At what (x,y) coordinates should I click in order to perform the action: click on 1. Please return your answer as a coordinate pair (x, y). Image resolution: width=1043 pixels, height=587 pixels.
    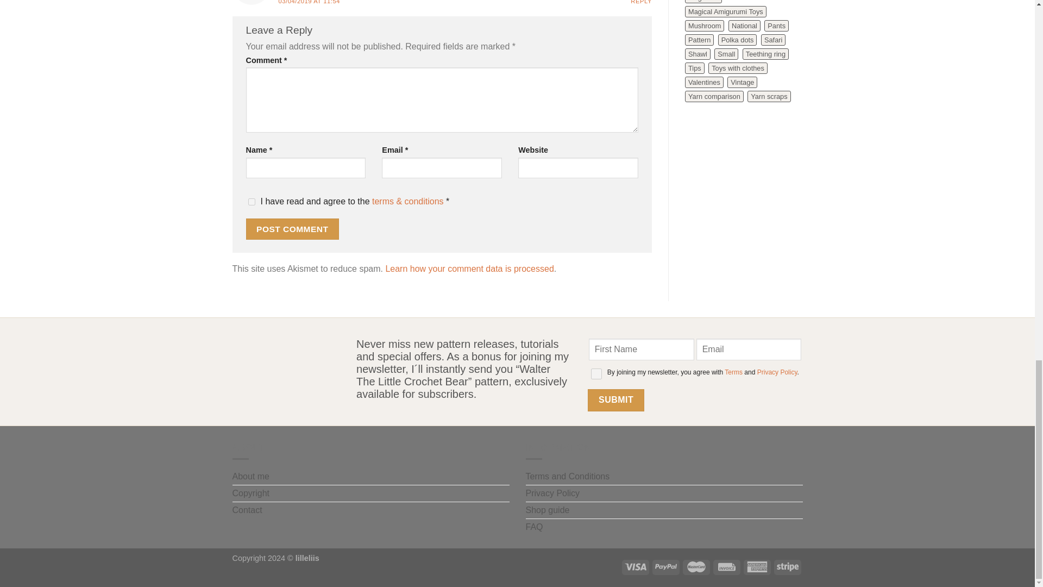
    Looking at the image, I should click on (251, 202).